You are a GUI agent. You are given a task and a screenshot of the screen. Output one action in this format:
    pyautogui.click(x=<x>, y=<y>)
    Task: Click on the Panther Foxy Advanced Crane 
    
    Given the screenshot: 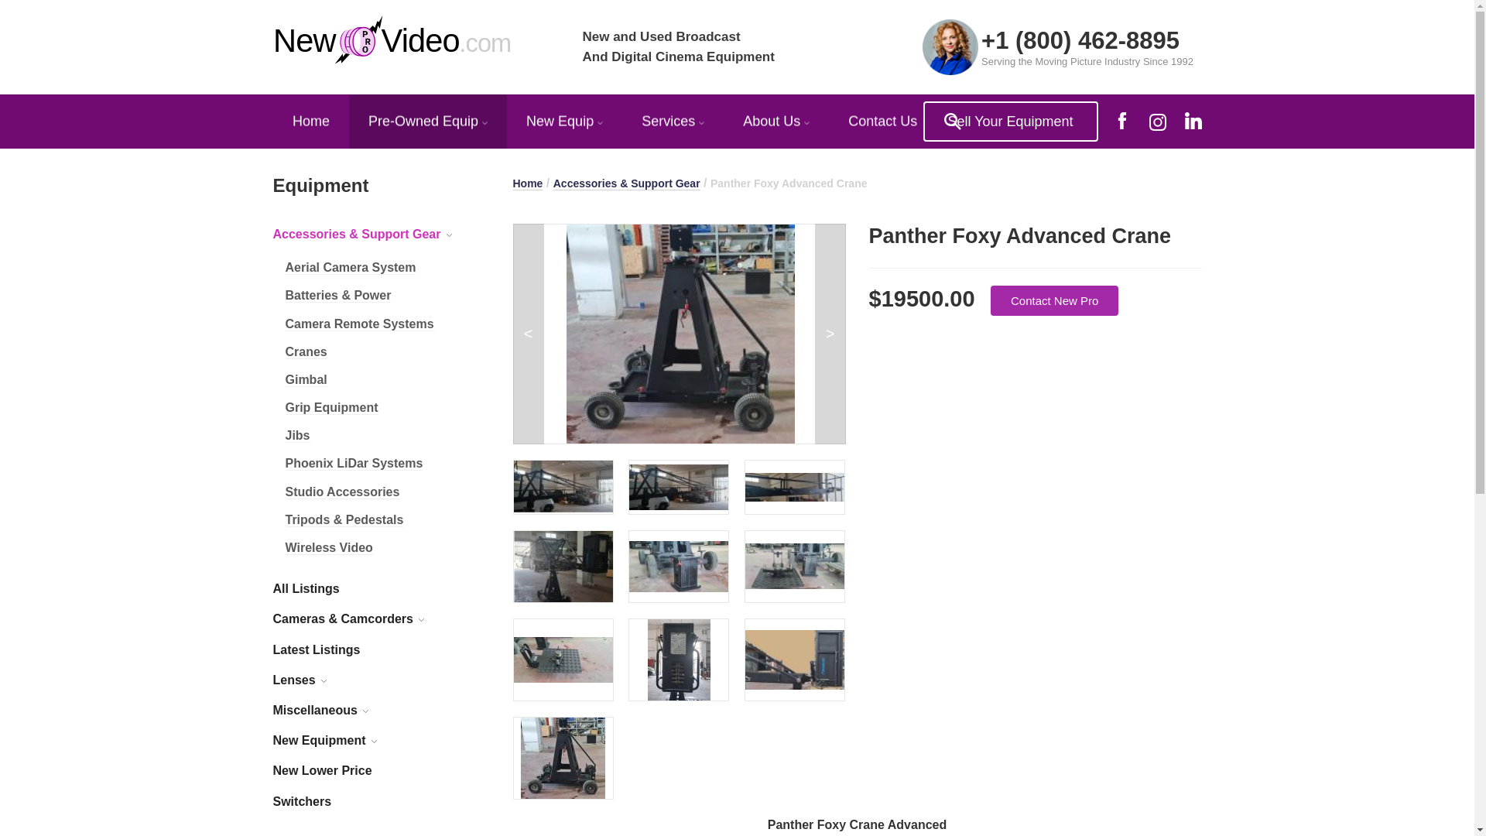 What is the action you would take?
    pyautogui.click(x=680, y=334)
    